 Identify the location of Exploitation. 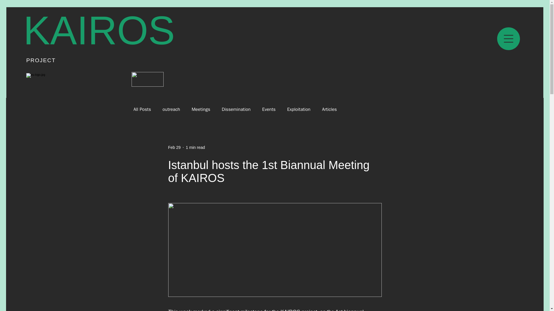
(298, 109).